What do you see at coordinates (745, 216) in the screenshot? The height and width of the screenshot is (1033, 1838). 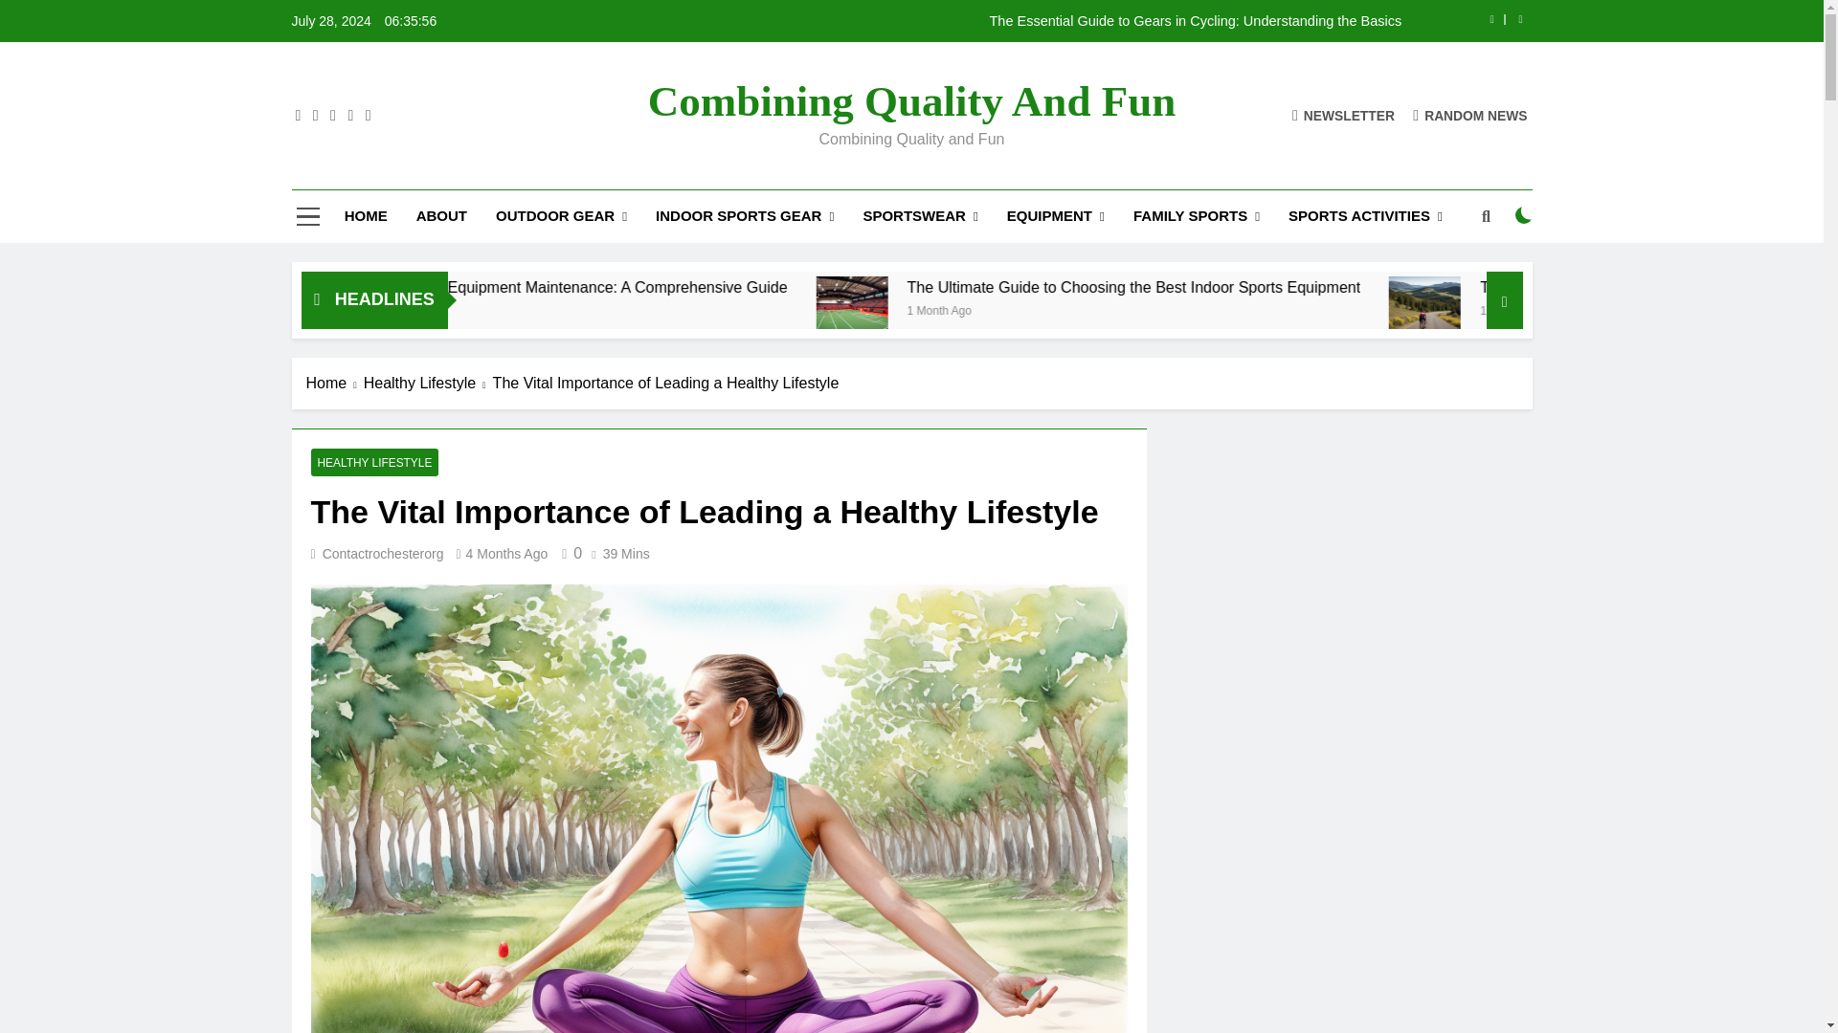 I see `INDOOR SPORTS GEAR` at bounding box center [745, 216].